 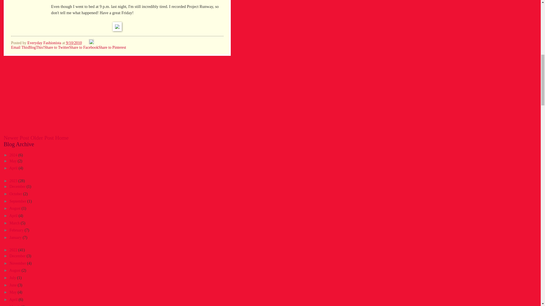 What do you see at coordinates (18, 201) in the screenshot?
I see `September` at bounding box center [18, 201].